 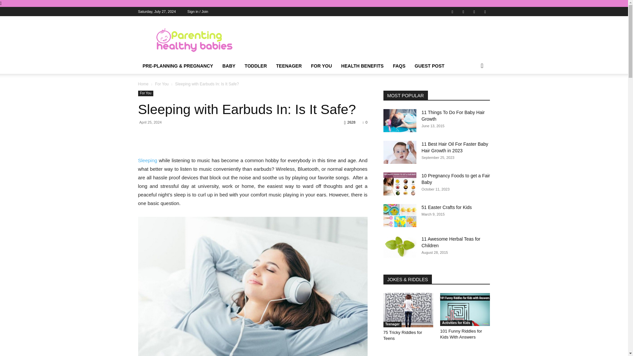 What do you see at coordinates (289, 66) in the screenshot?
I see `TEENAGER` at bounding box center [289, 66].